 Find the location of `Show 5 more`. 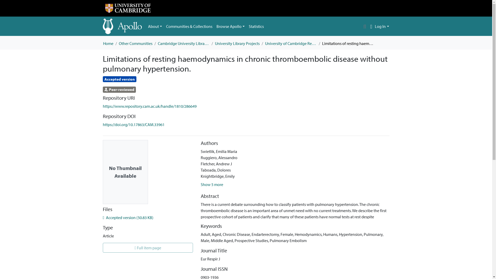

Show 5 more is located at coordinates (212, 184).